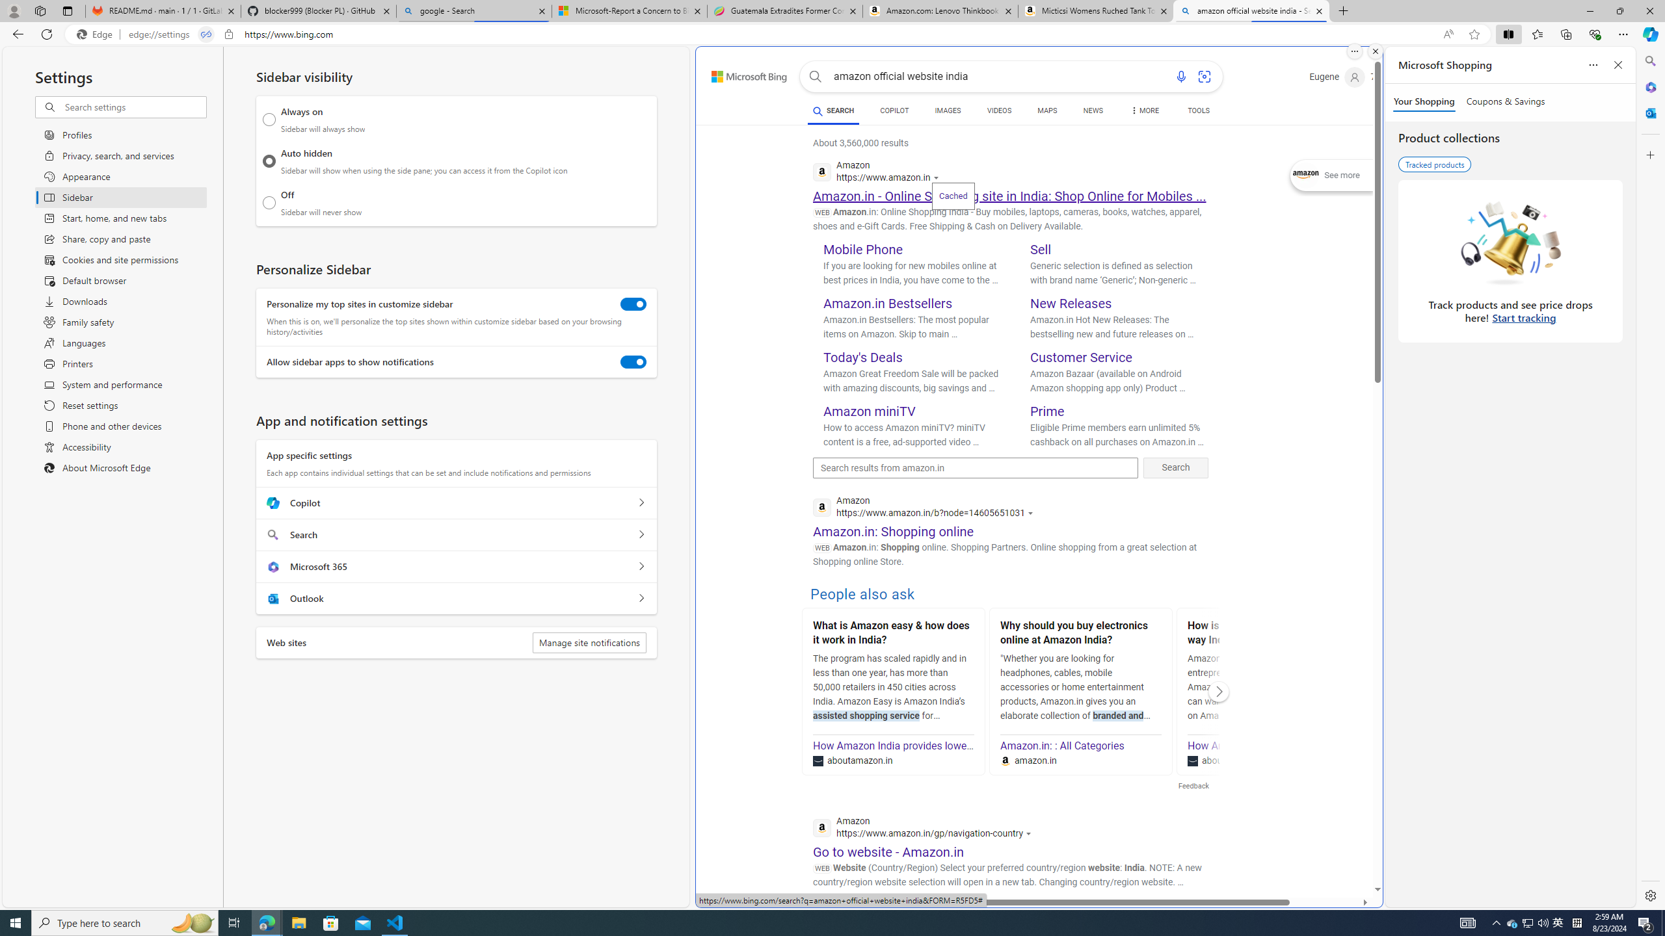 The width and height of the screenshot is (1665, 936). I want to click on Search results from amazon.in, so click(976, 468).